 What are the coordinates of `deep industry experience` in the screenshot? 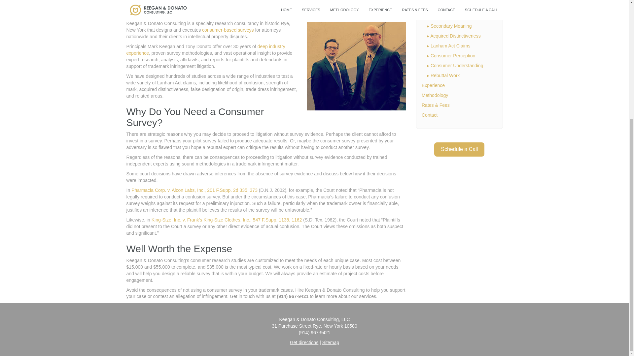 It's located at (205, 49).